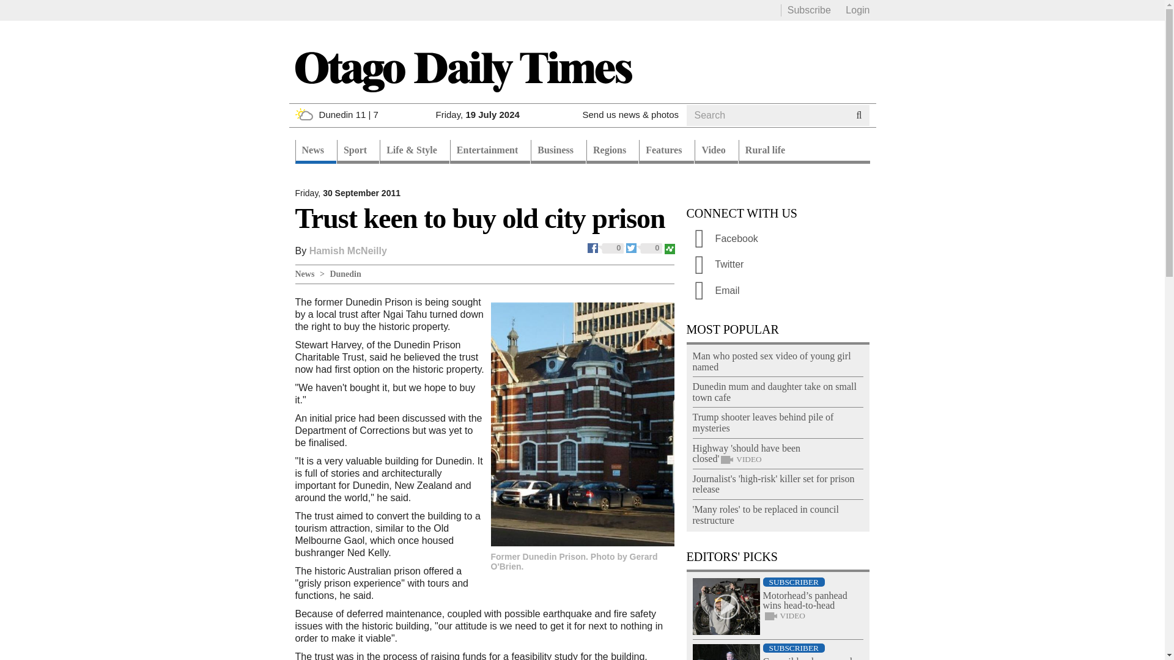 This screenshot has height=660, width=1174. Describe the element at coordinates (669, 247) in the screenshot. I see `ShareThis` at that location.